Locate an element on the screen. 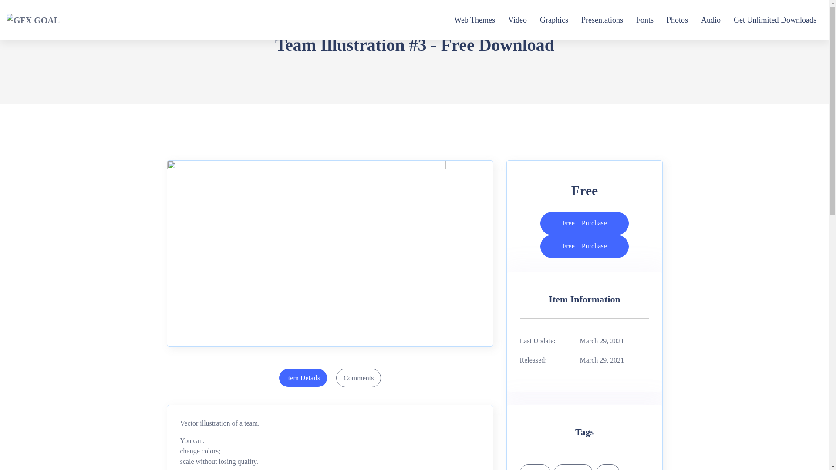  Get Unlimited Downloads is located at coordinates (775, 20).